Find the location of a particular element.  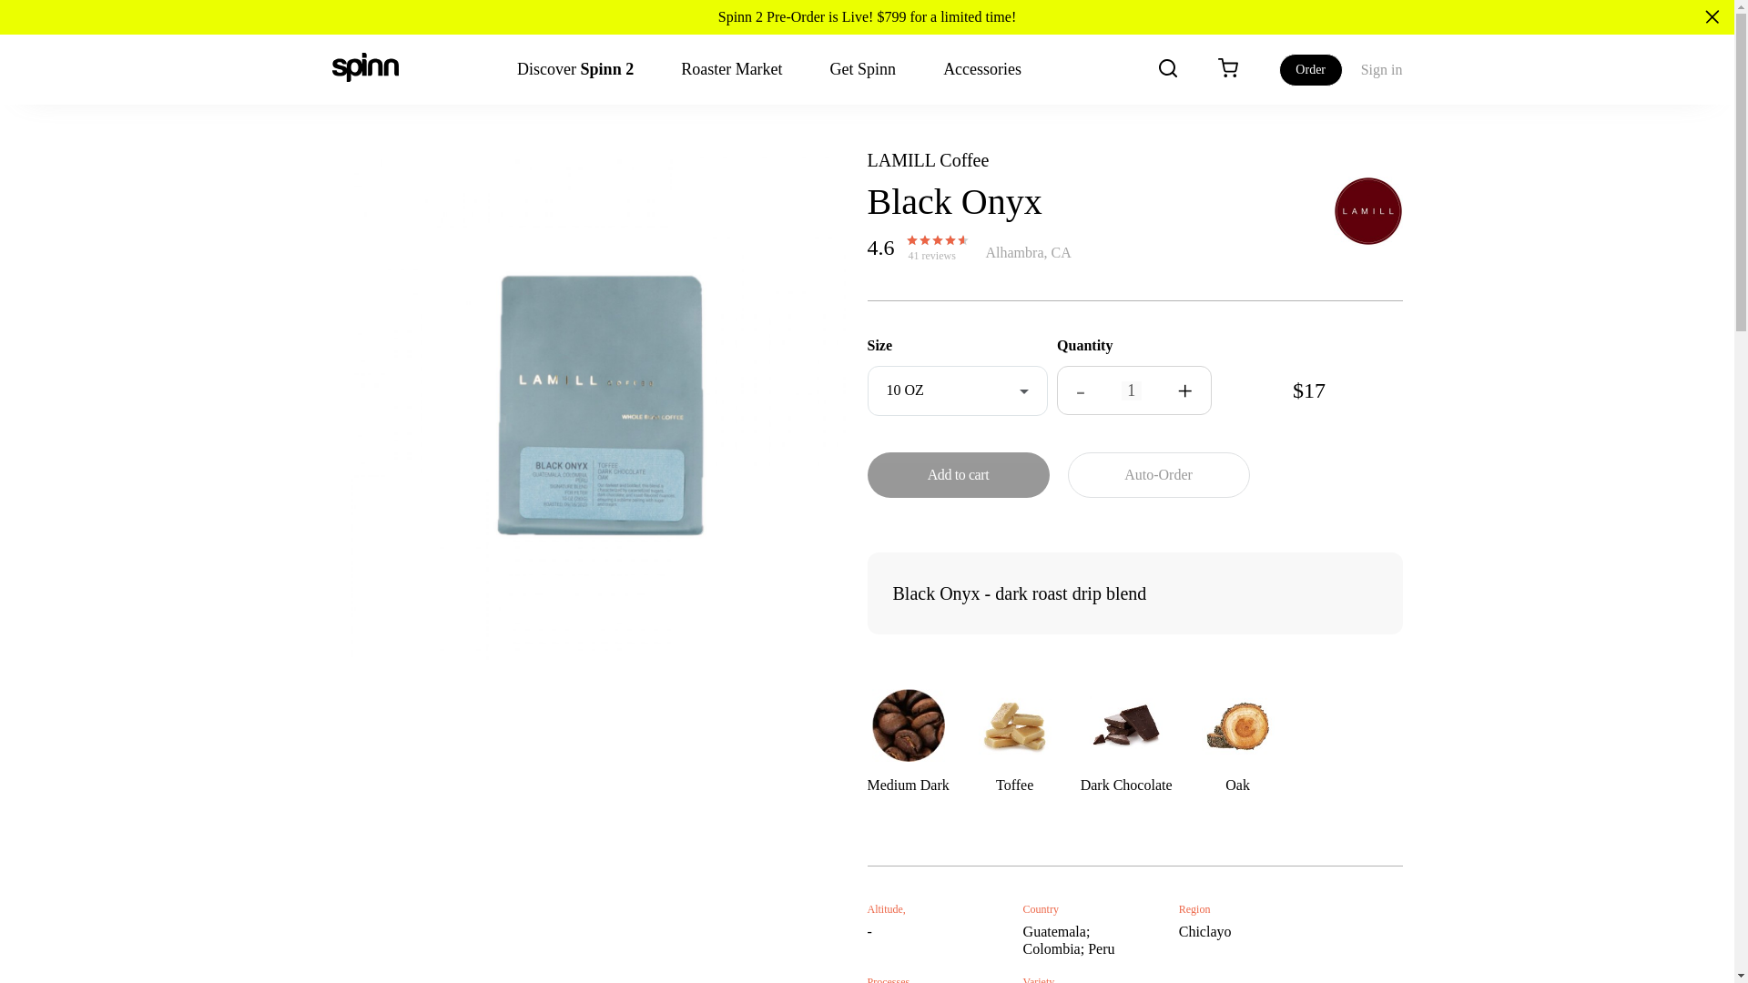

4.6 out of 5 is located at coordinates (934, 242).